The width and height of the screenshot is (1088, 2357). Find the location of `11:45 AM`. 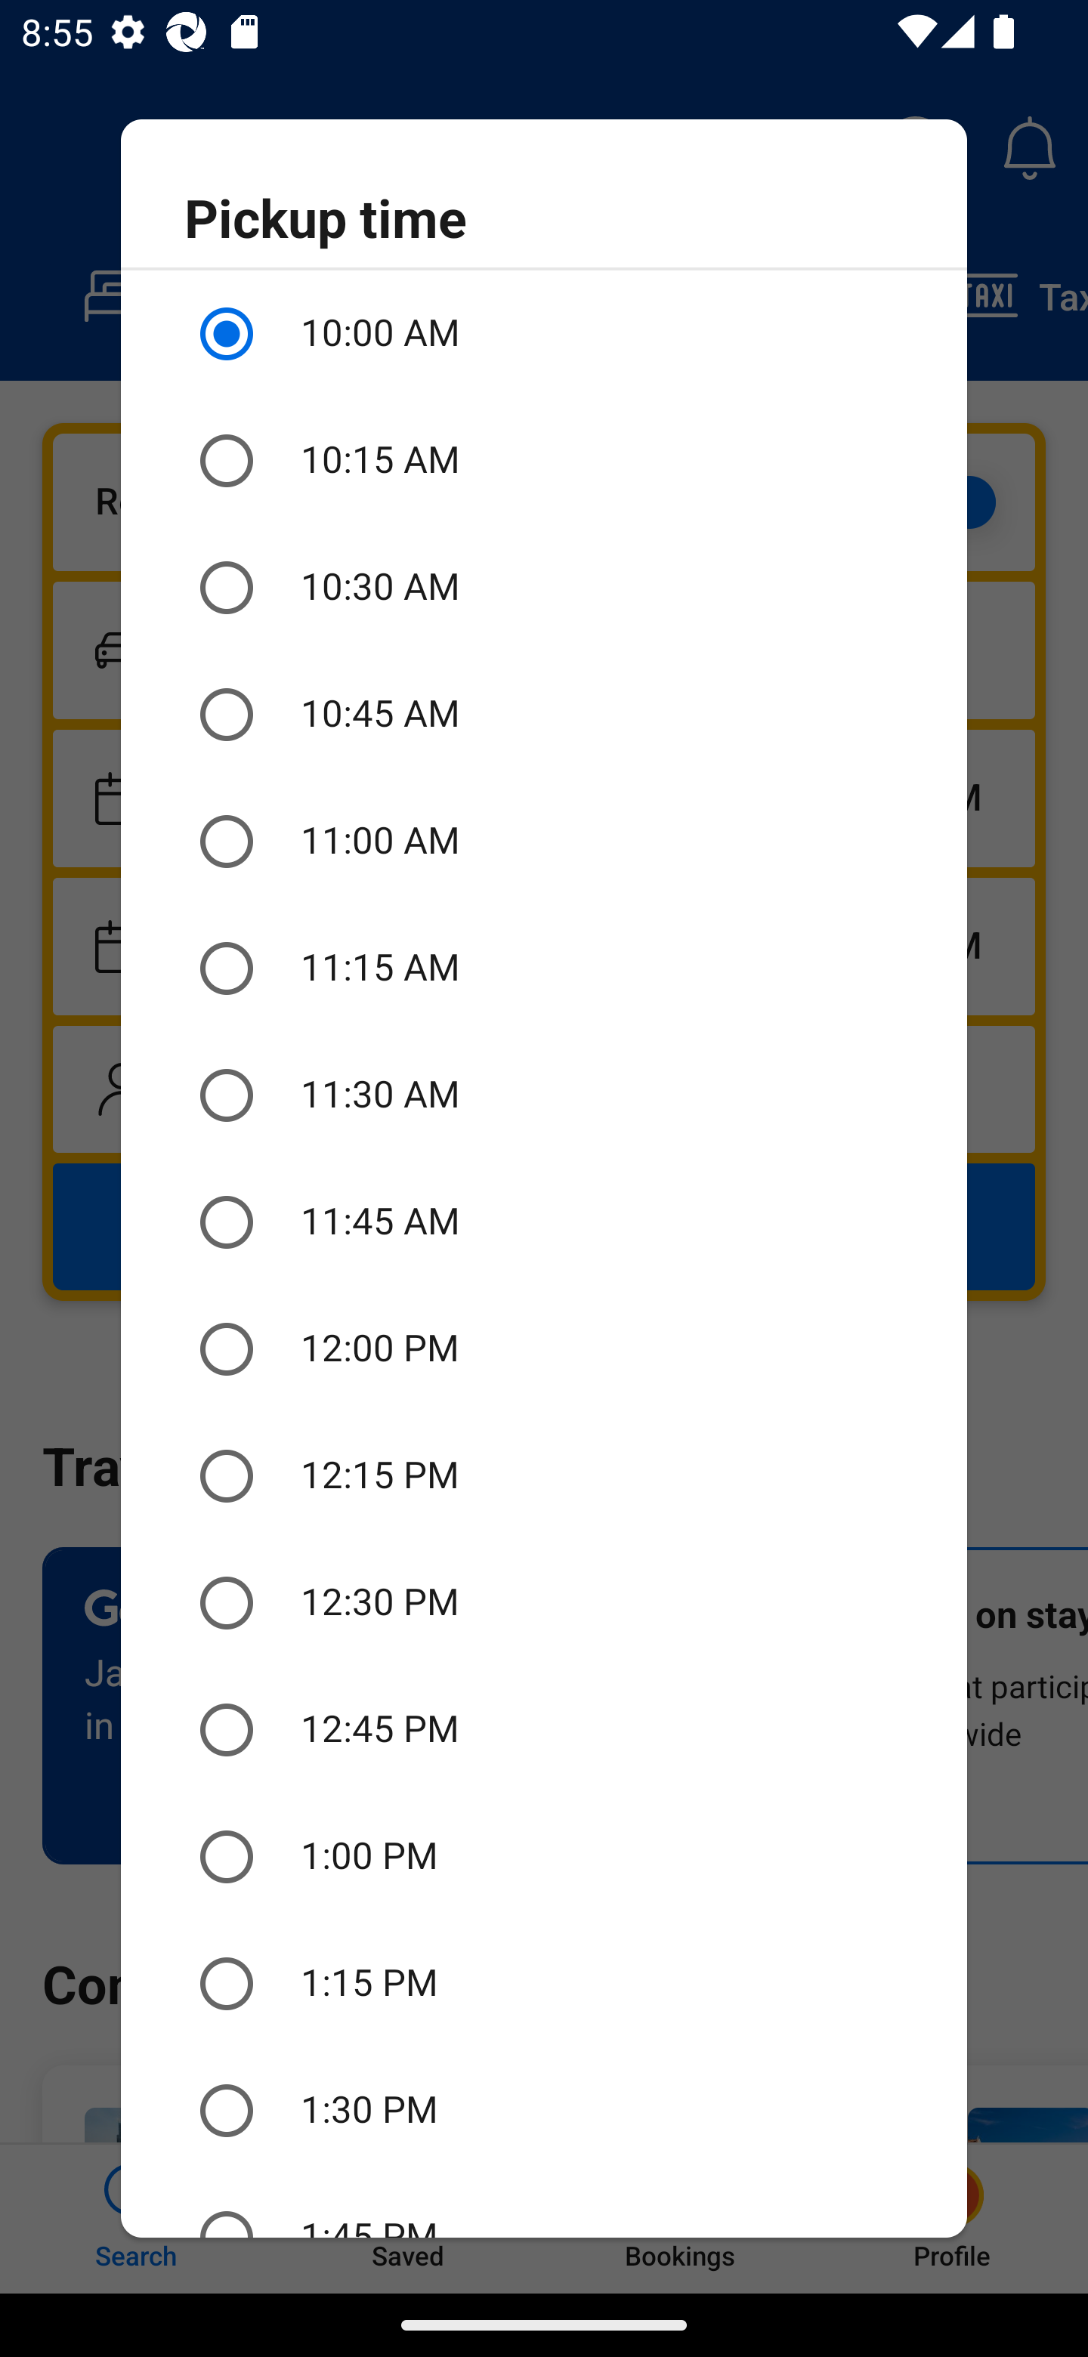

11:45 AM is located at coordinates (544, 1223).